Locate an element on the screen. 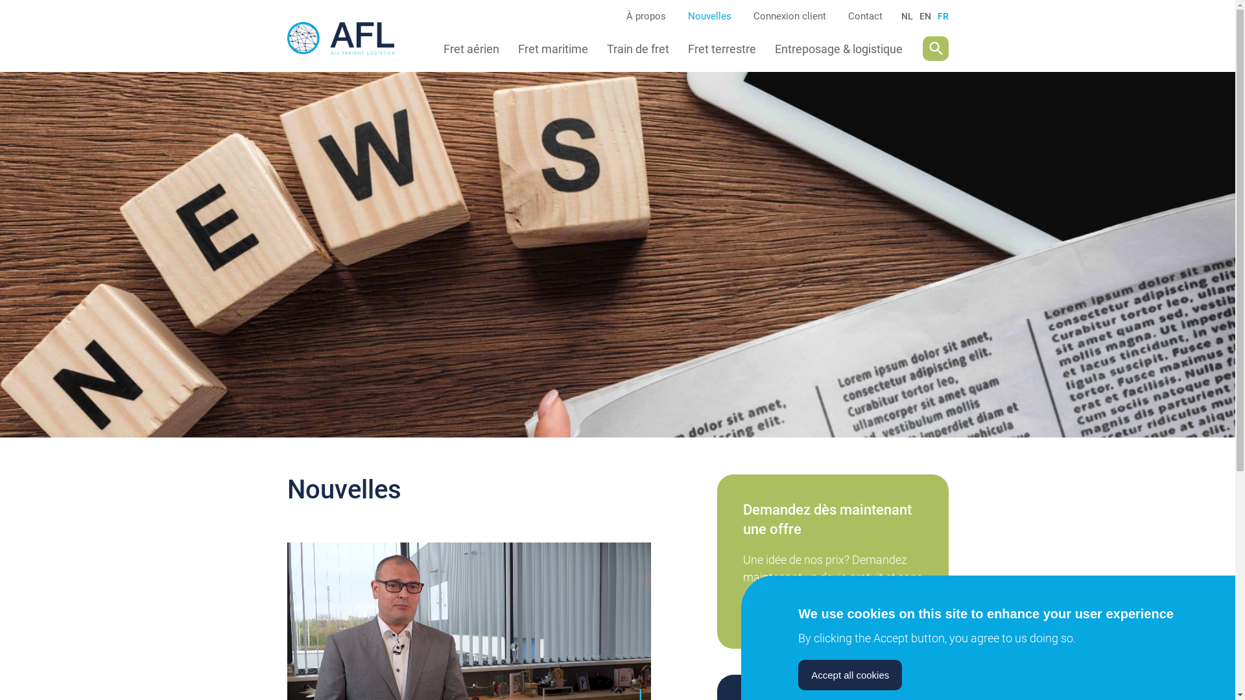  Withdraw consent is located at coordinates (953, 666).